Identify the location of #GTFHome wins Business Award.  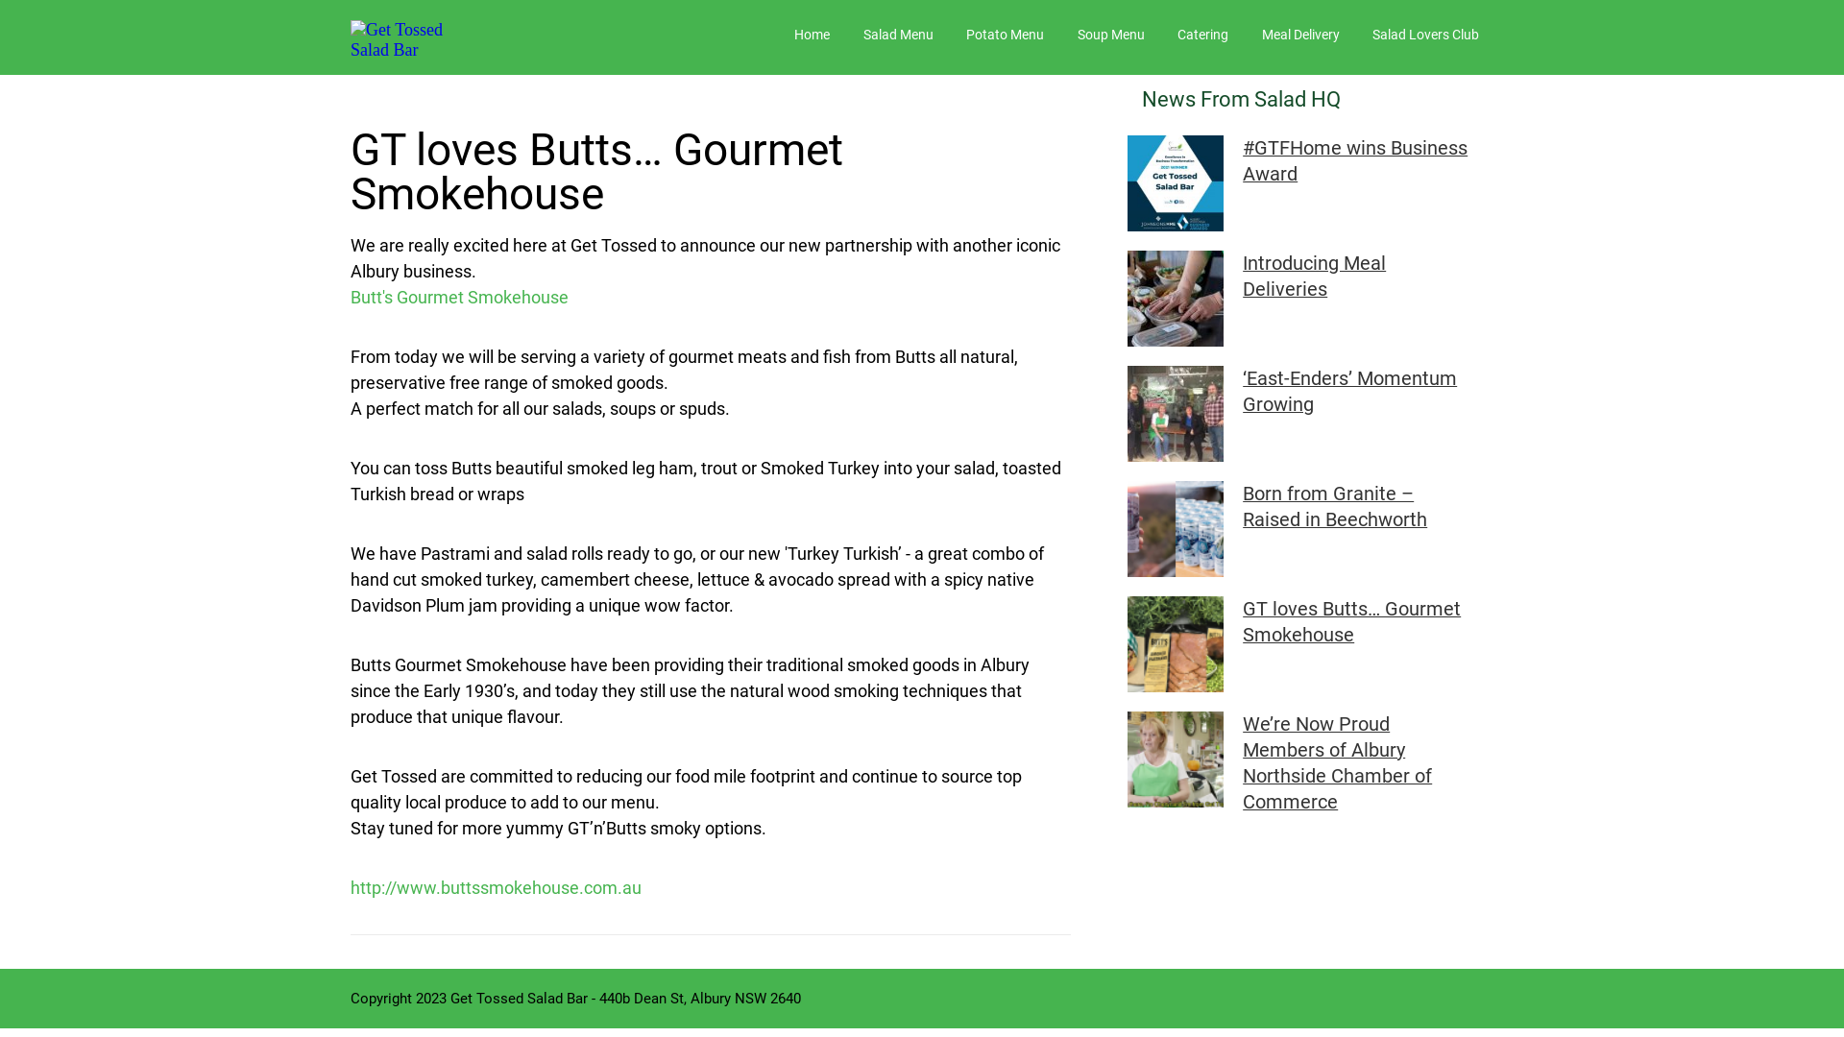
(1352, 157).